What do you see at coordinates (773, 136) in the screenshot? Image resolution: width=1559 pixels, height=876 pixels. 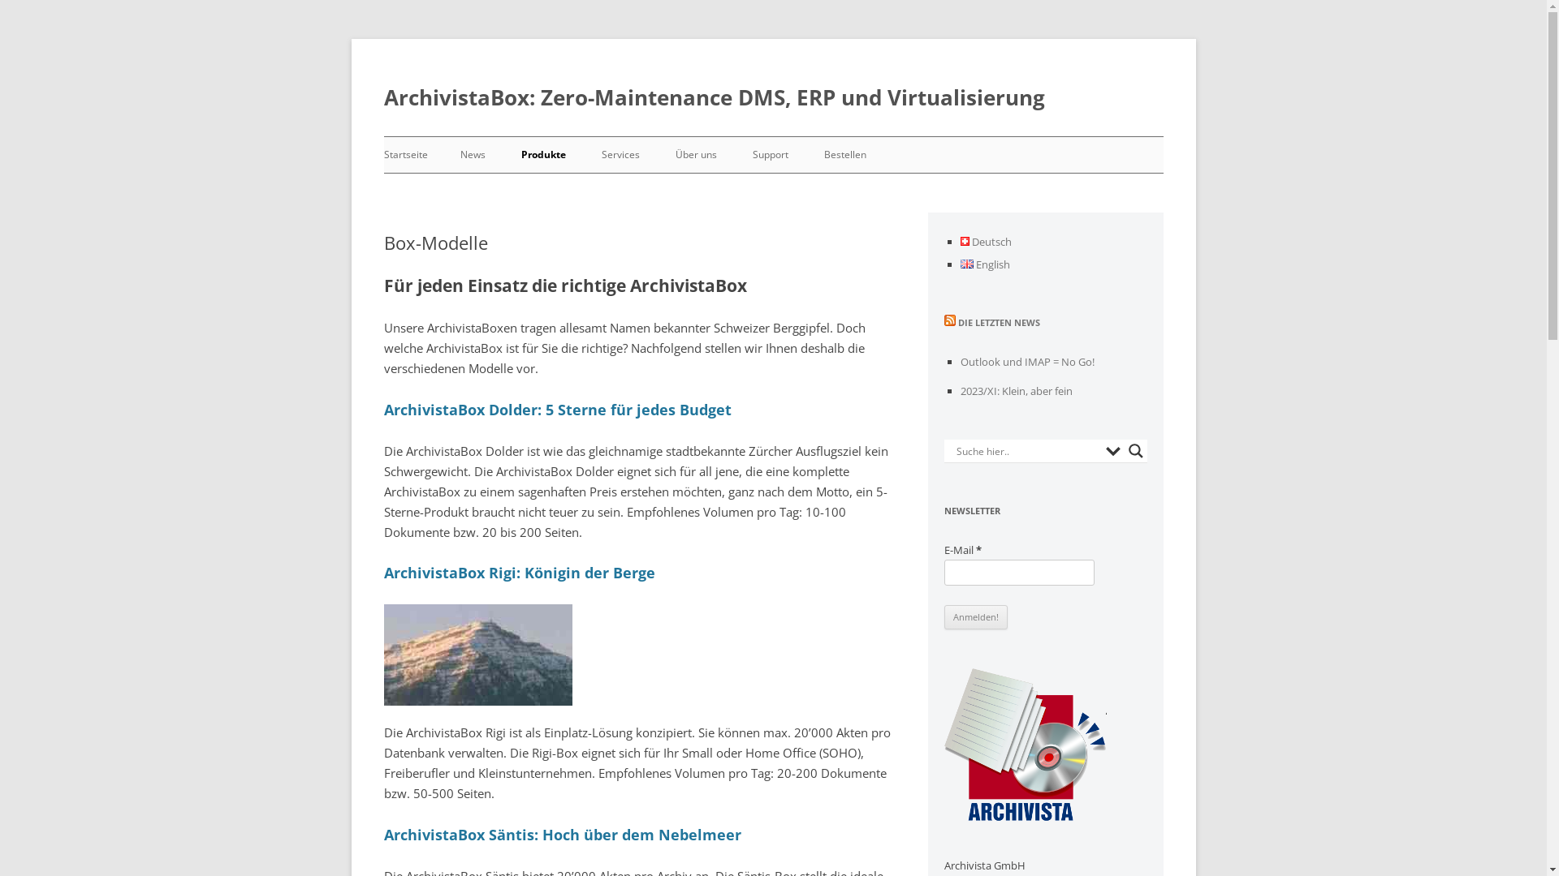 I see `Zum Inhalt springen` at bounding box center [773, 136].